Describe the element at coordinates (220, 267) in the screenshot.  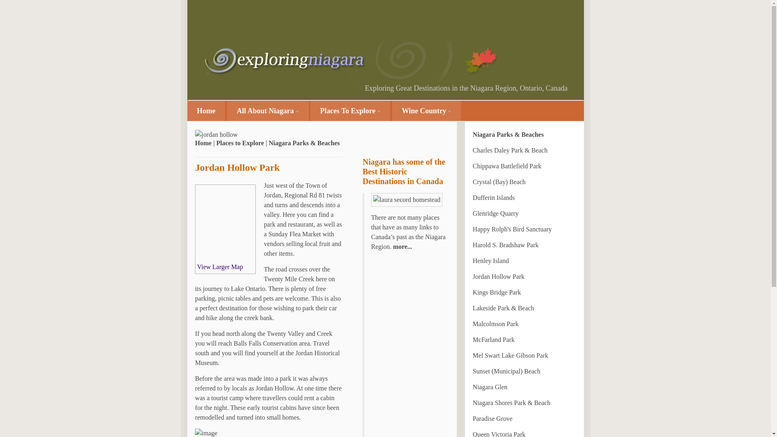
I see `View Larger Map` at that location.